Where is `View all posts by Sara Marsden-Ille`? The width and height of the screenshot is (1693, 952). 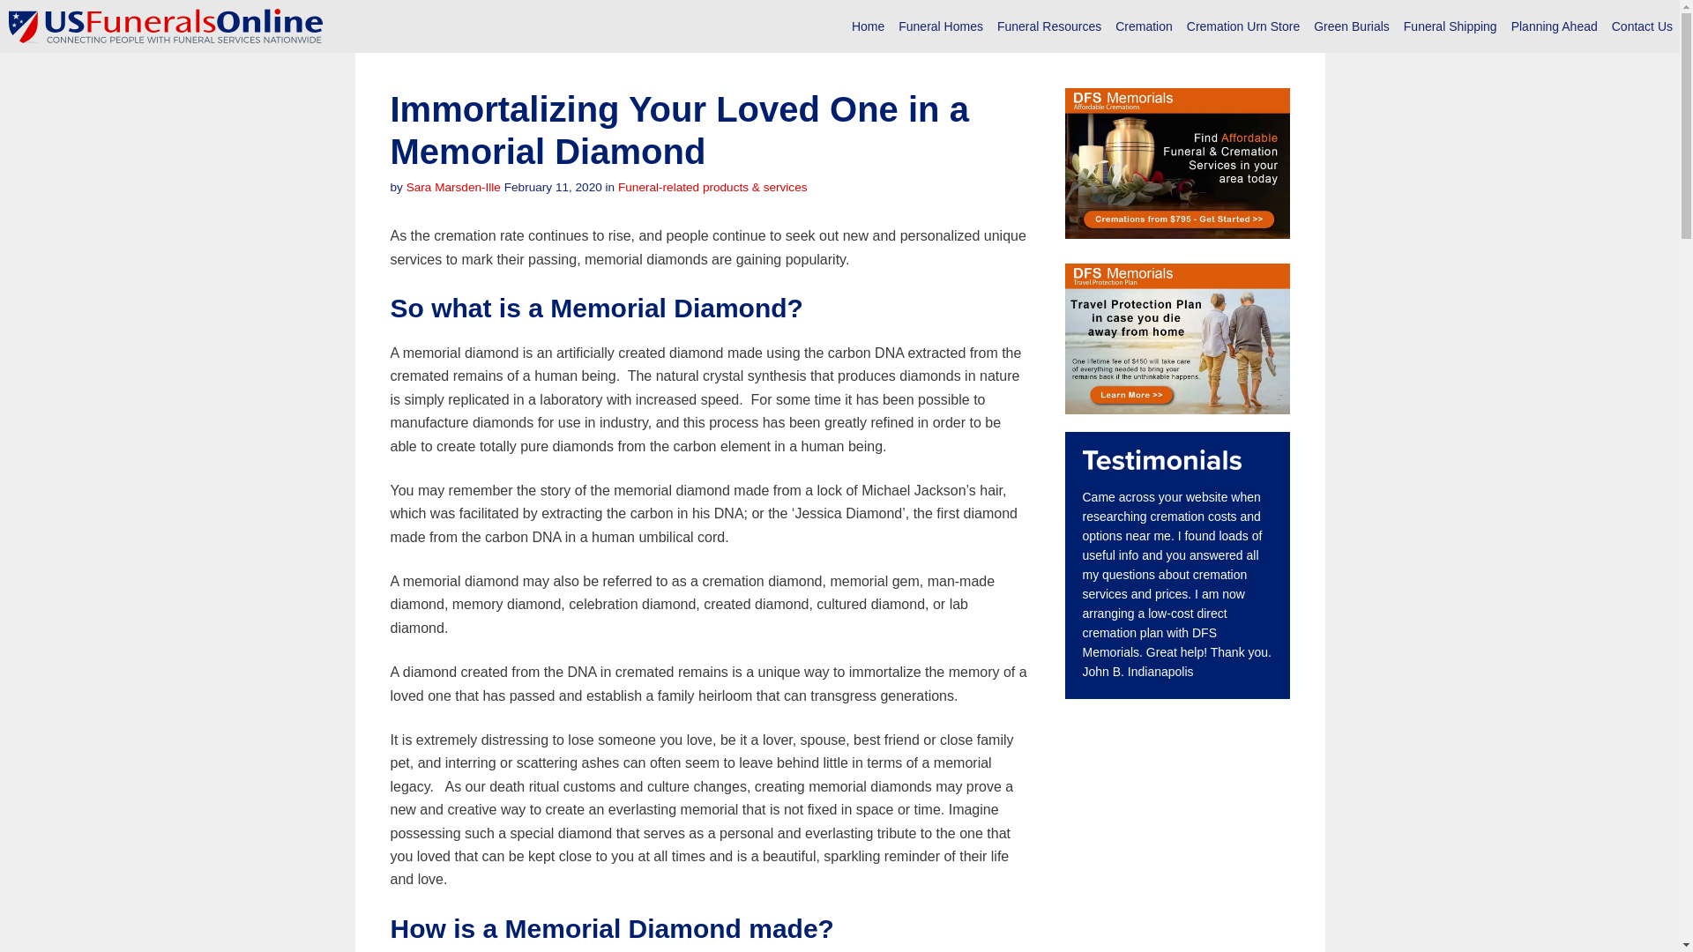 View all posts by Sara Marsden-Ille is located at coordinates (453, 187).